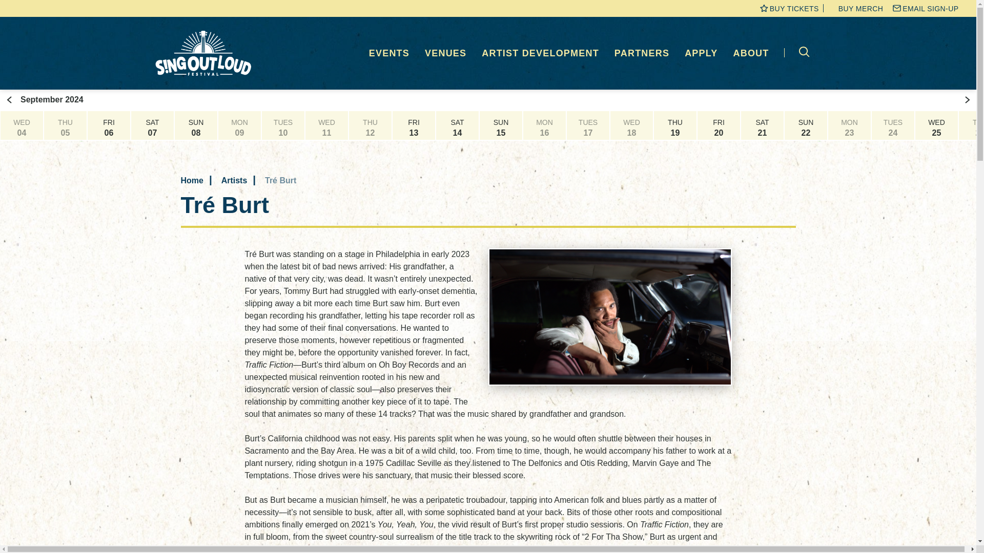 Image resolution: width=984 pixels, height=553 pixels. Describe the element at coordinates (205, 53) in the screenshot. I see `Sing Out Loud` at that location.